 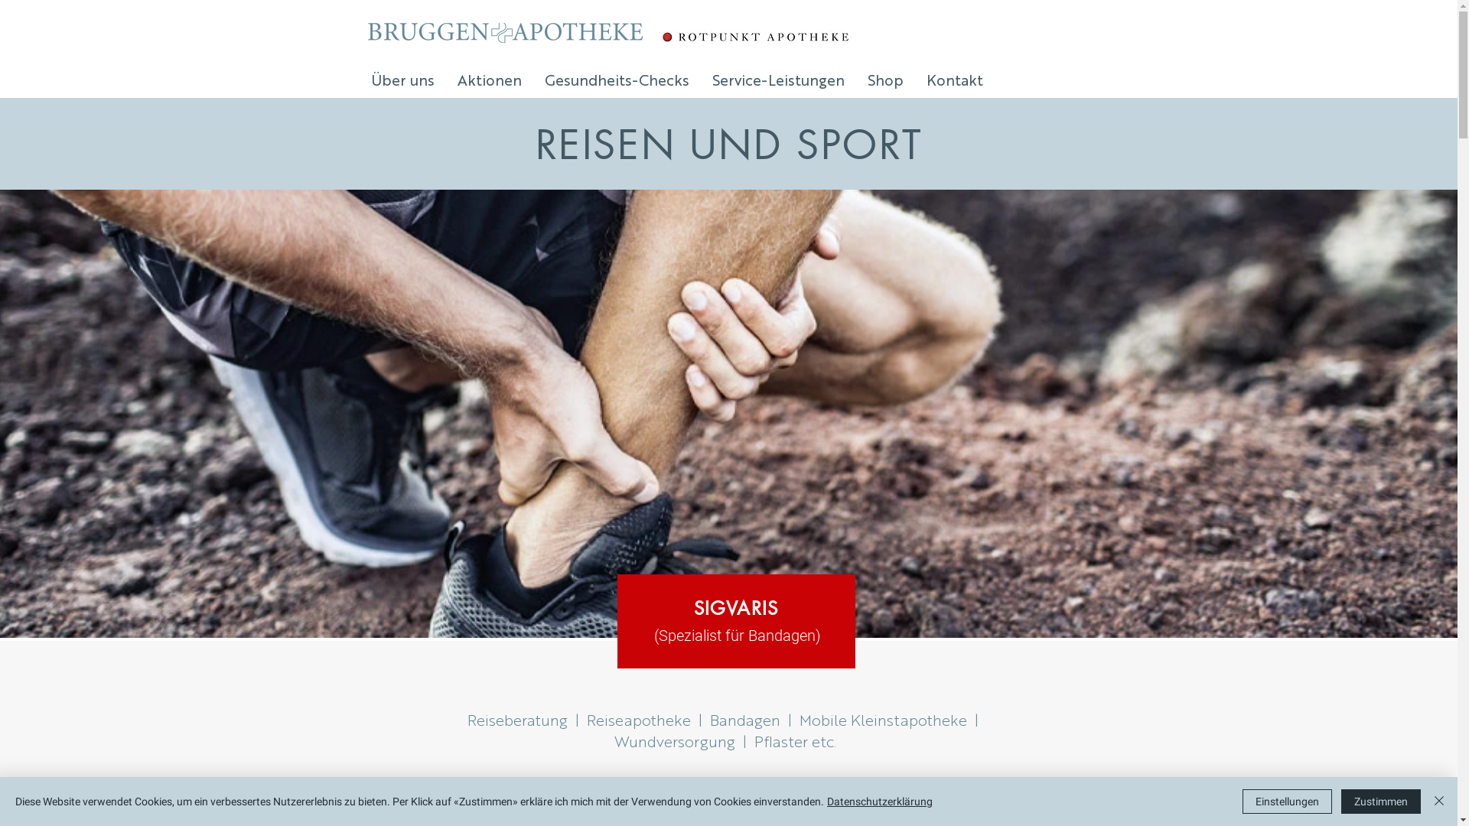 What do you see at coordinates (779, 80) in the screenshot?
I see `Service-Leistungen` at bounding box center [779, 80].